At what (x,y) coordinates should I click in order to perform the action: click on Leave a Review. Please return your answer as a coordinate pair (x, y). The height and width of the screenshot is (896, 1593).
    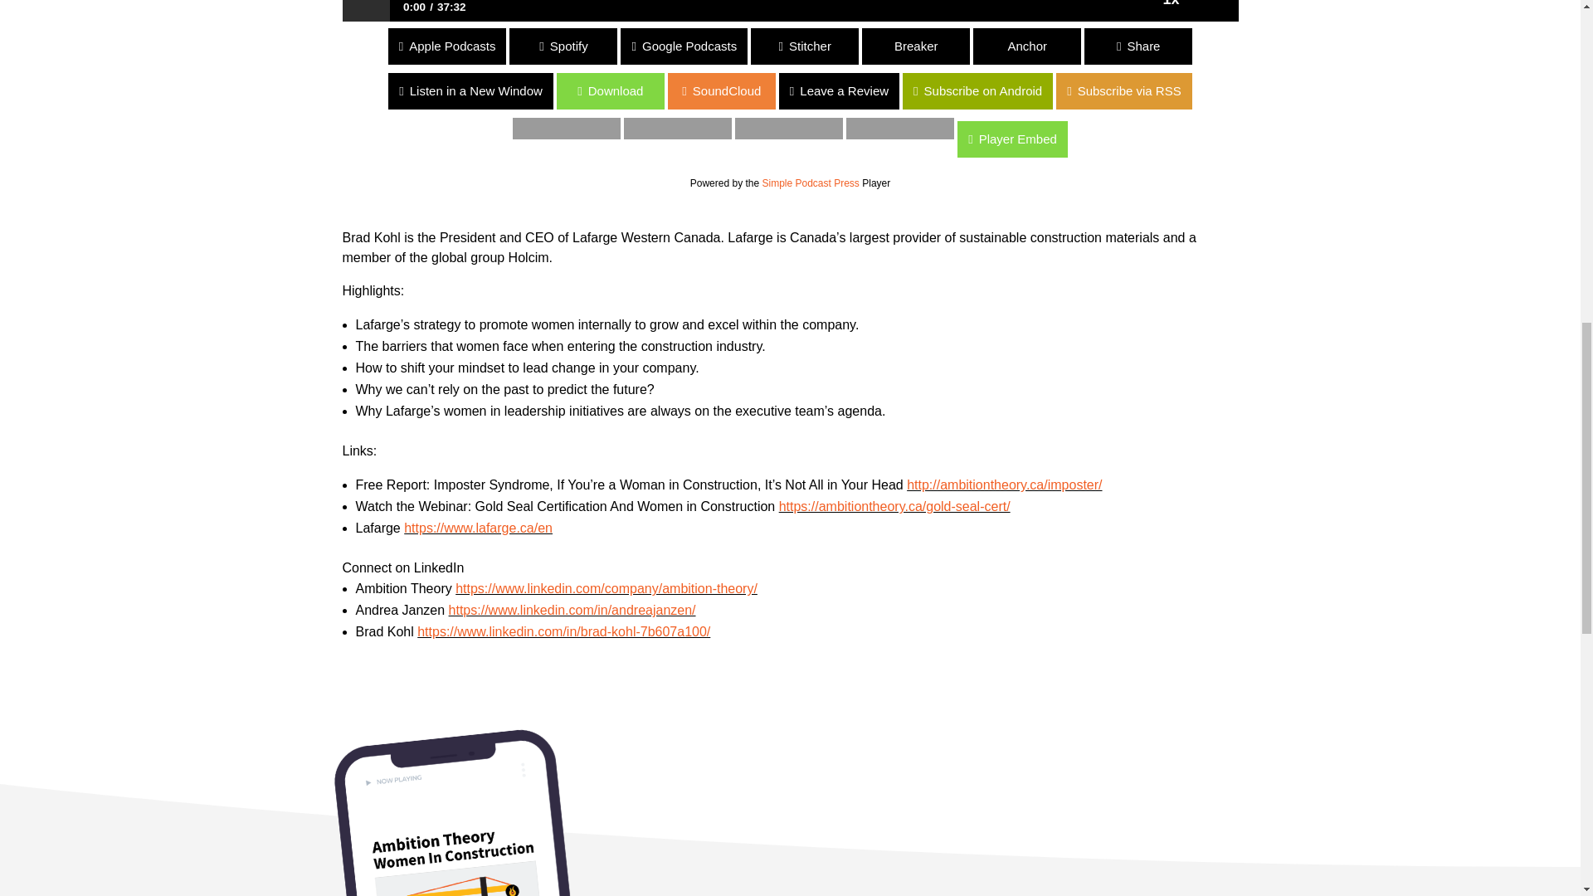
    Looking at the image, I should click on (985, 90).